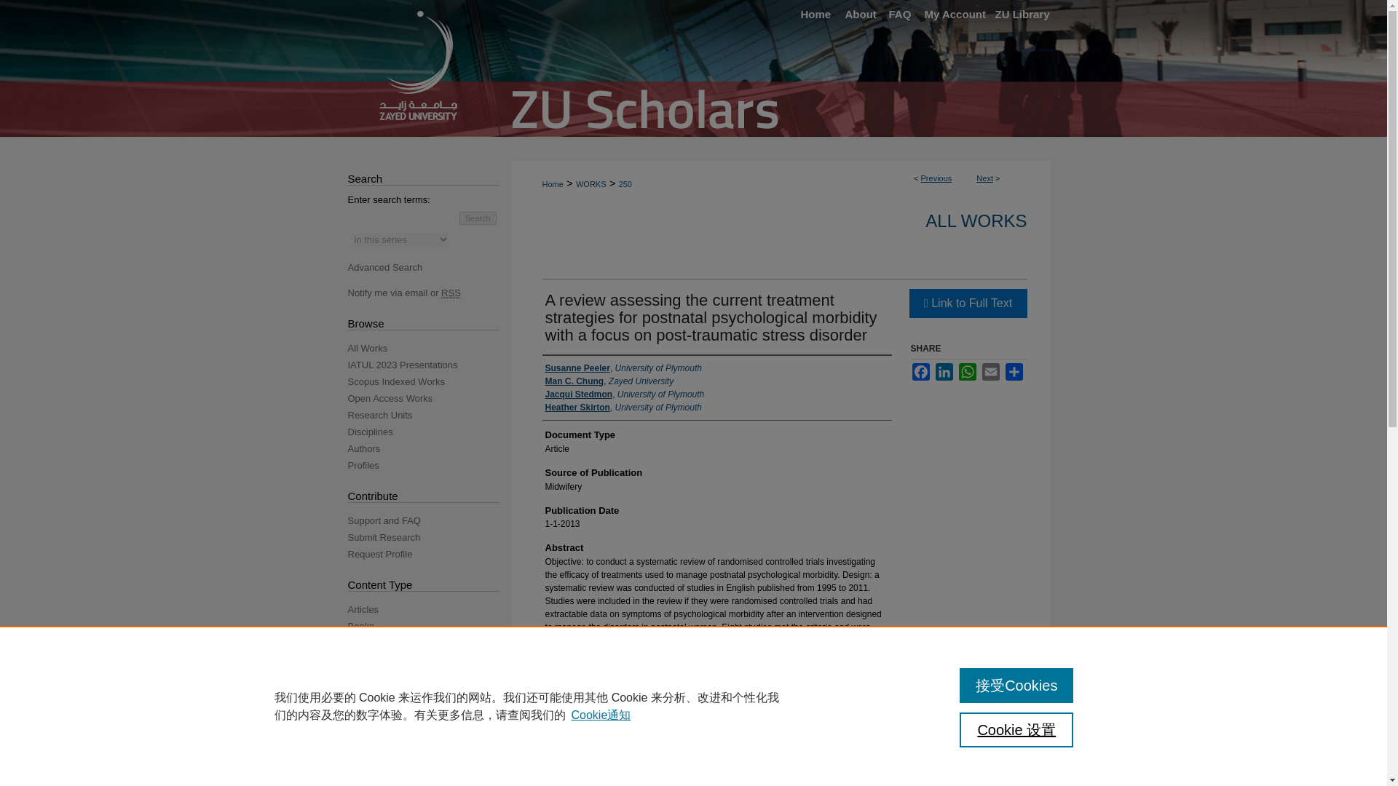 The width and height of the screenshot is (1398, 786). Describe the element at coordinates (1019, 15) in the screenshot. I see `ZU Library` at that location.